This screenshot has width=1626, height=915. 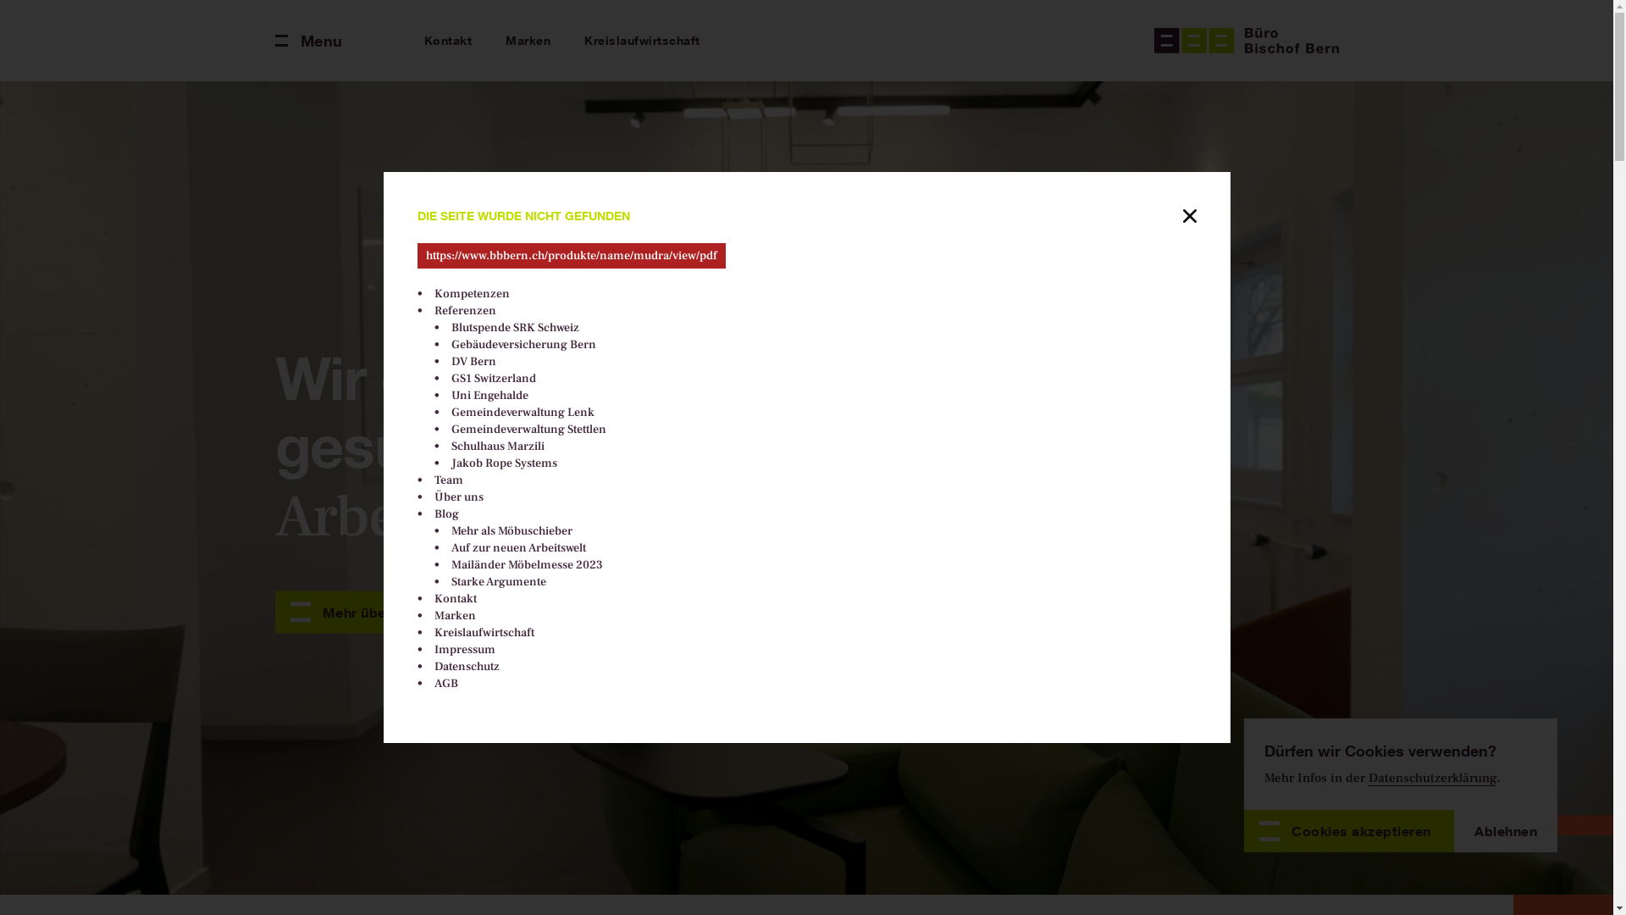 What do you see at coordinates (518, 548) in the screenshot?
I see `Auf zur neuen Arbeitswelt` at bounding box center [518, 548].